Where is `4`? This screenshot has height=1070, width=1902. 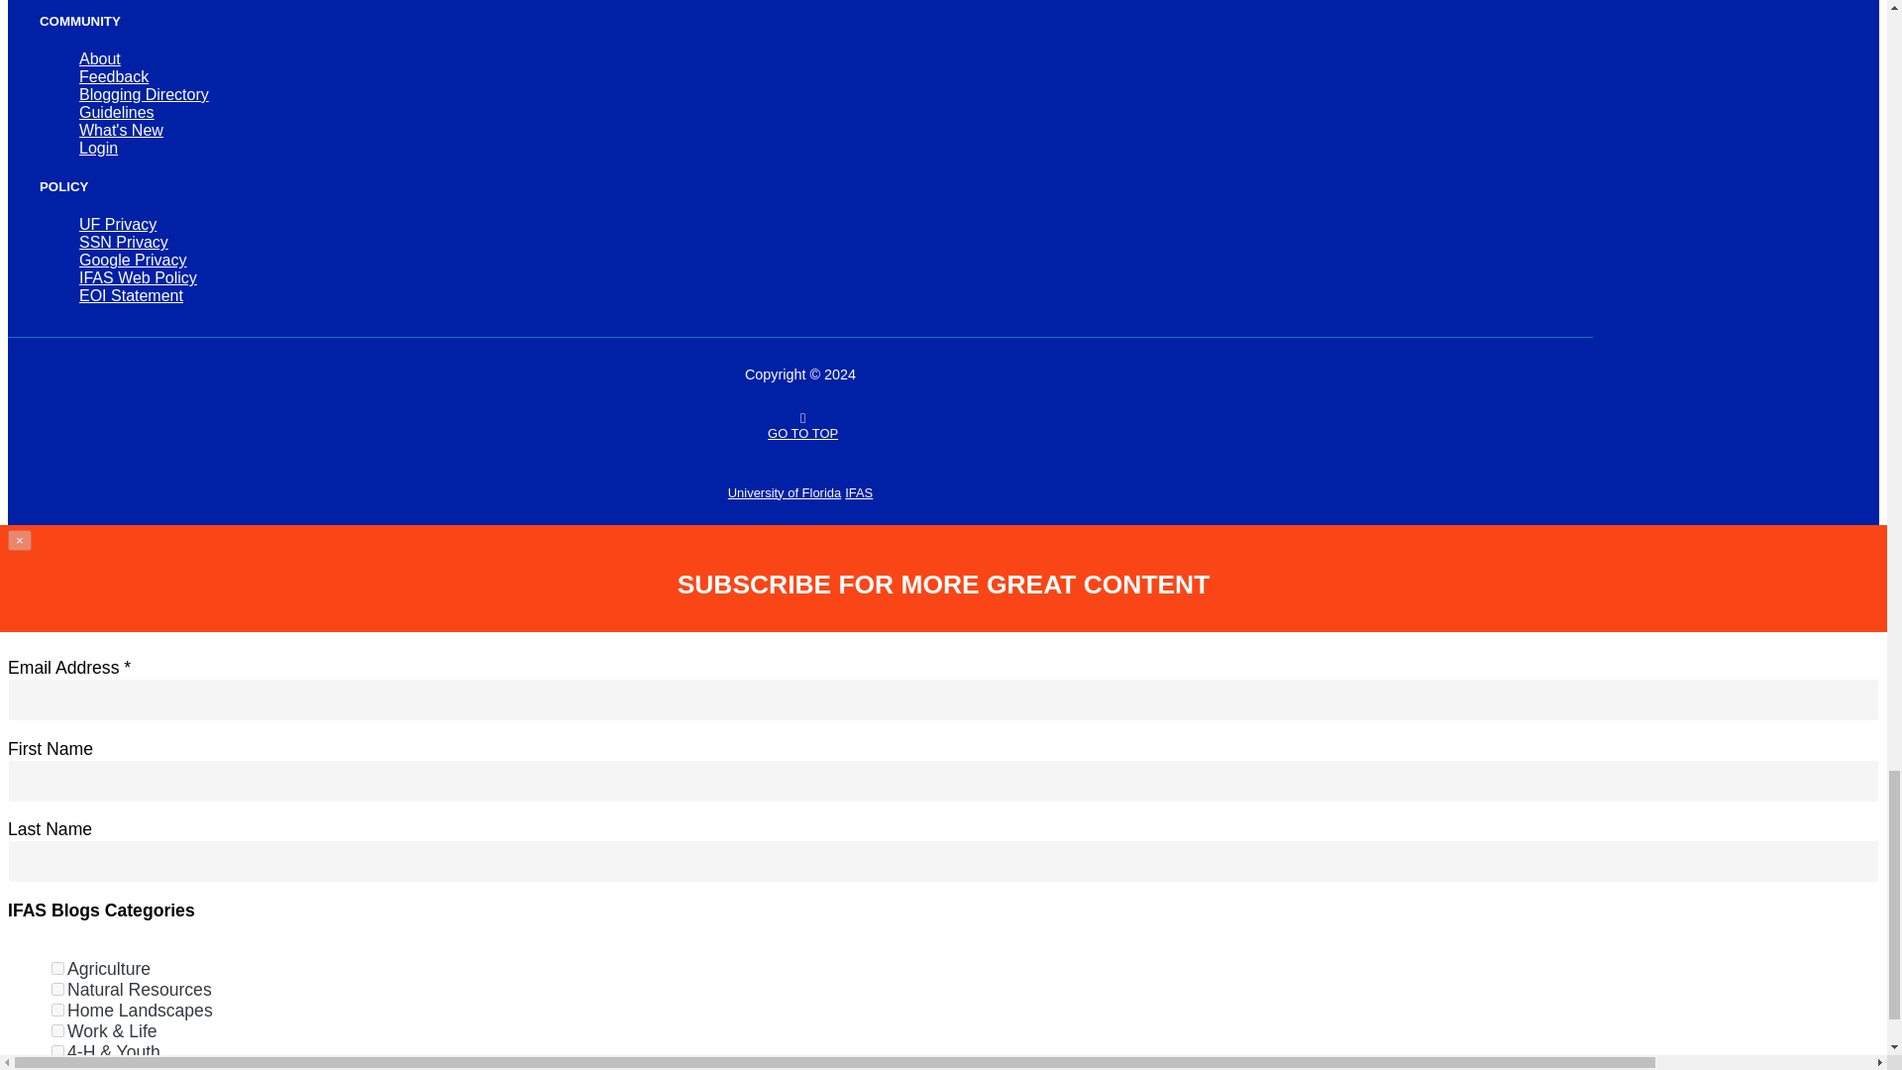 4 is located at coordinates (57, 1011).